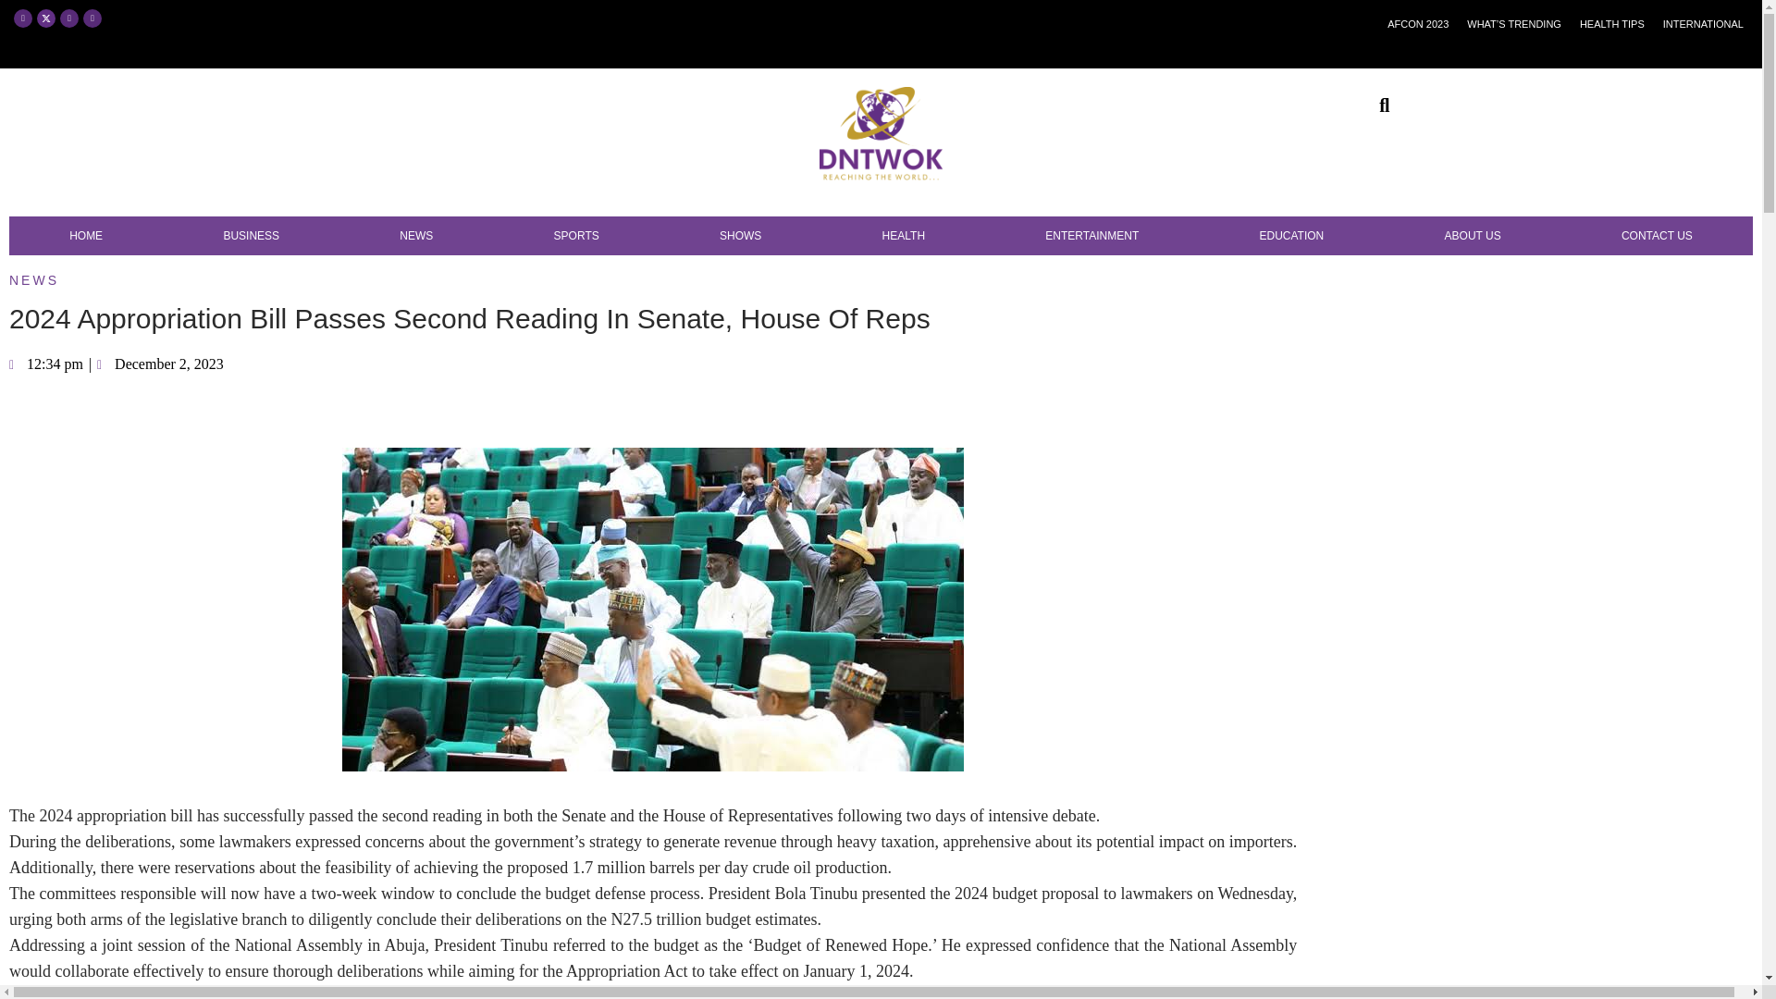 The width and height of the screenshot is (1776, 999). What do you see at coordinates (1091, 236) in the screenshot?
I see `ENTERTAINMENT` at bounding box center [1091, 236].